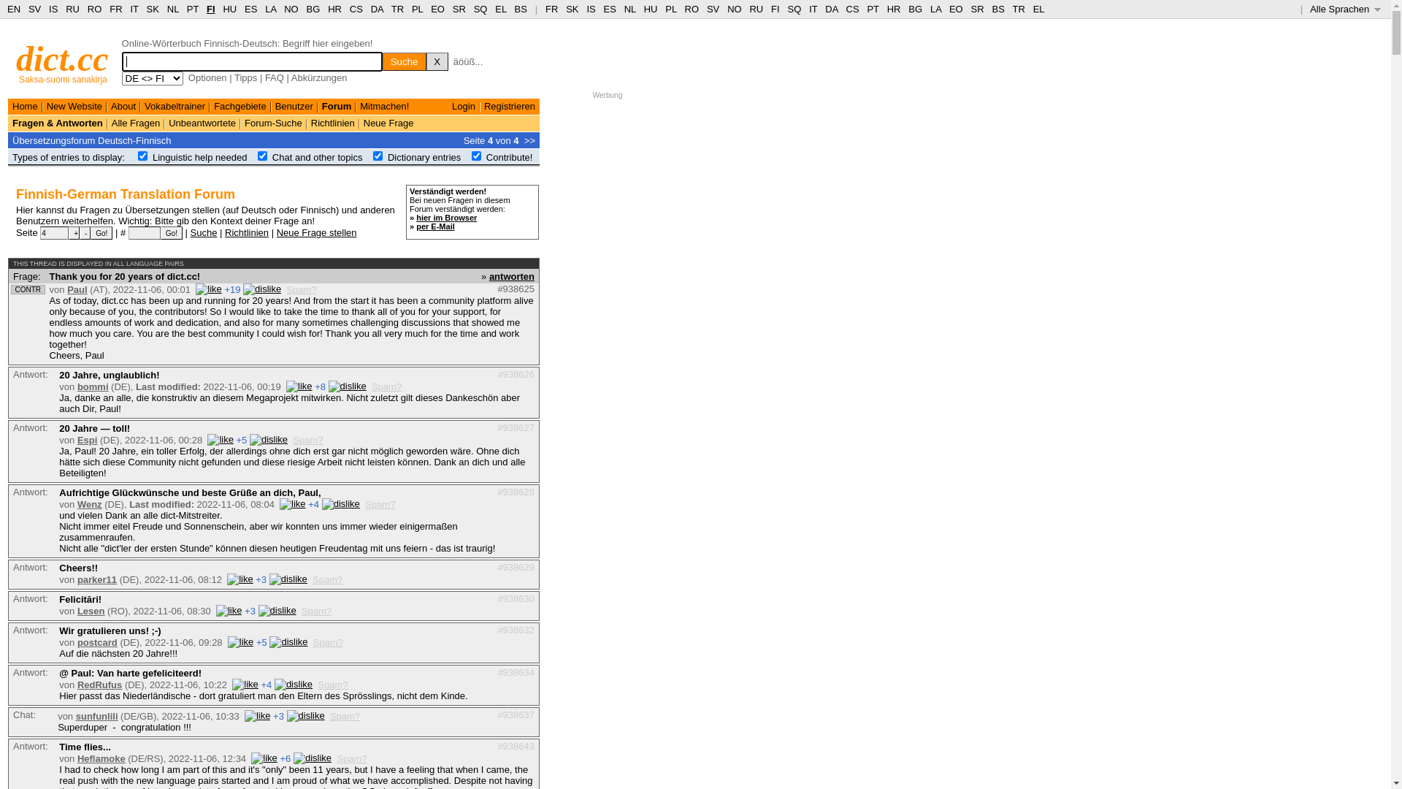 Image resolution: width=1402 pixels, height=789 pixels. What do you see at coordinates (211, 9) in the screenshot?
I see `FI` at bounding box center [211, 9].